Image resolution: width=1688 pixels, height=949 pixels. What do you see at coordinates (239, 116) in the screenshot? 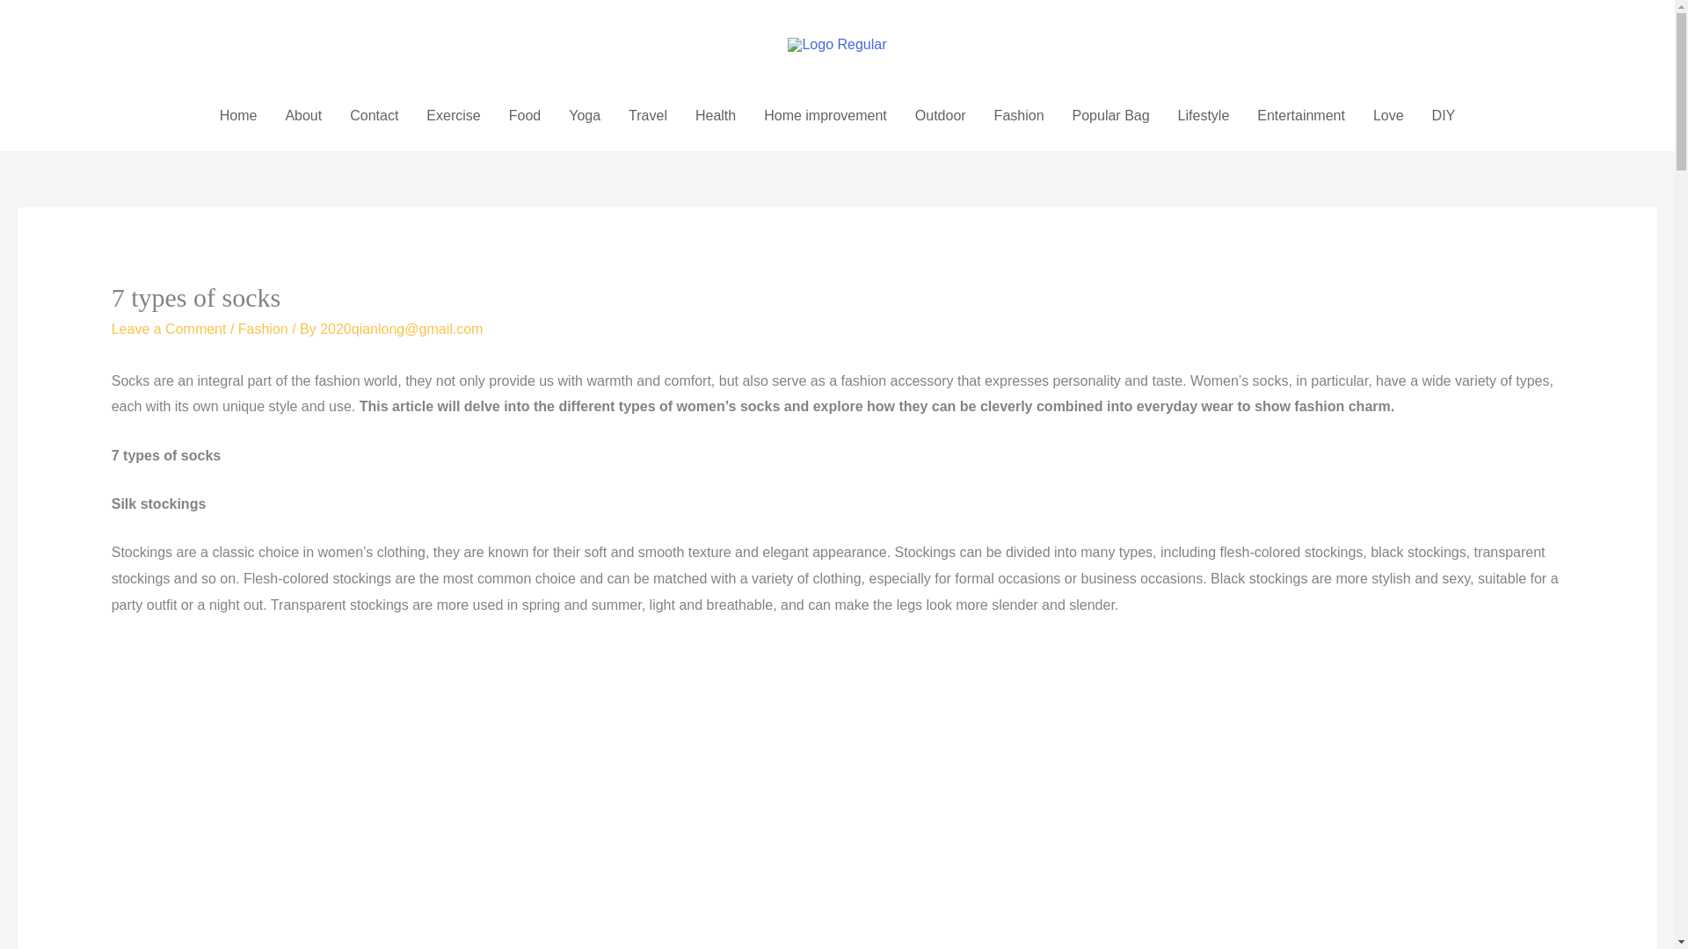
I see `Home` at bounding box center [239, 116].